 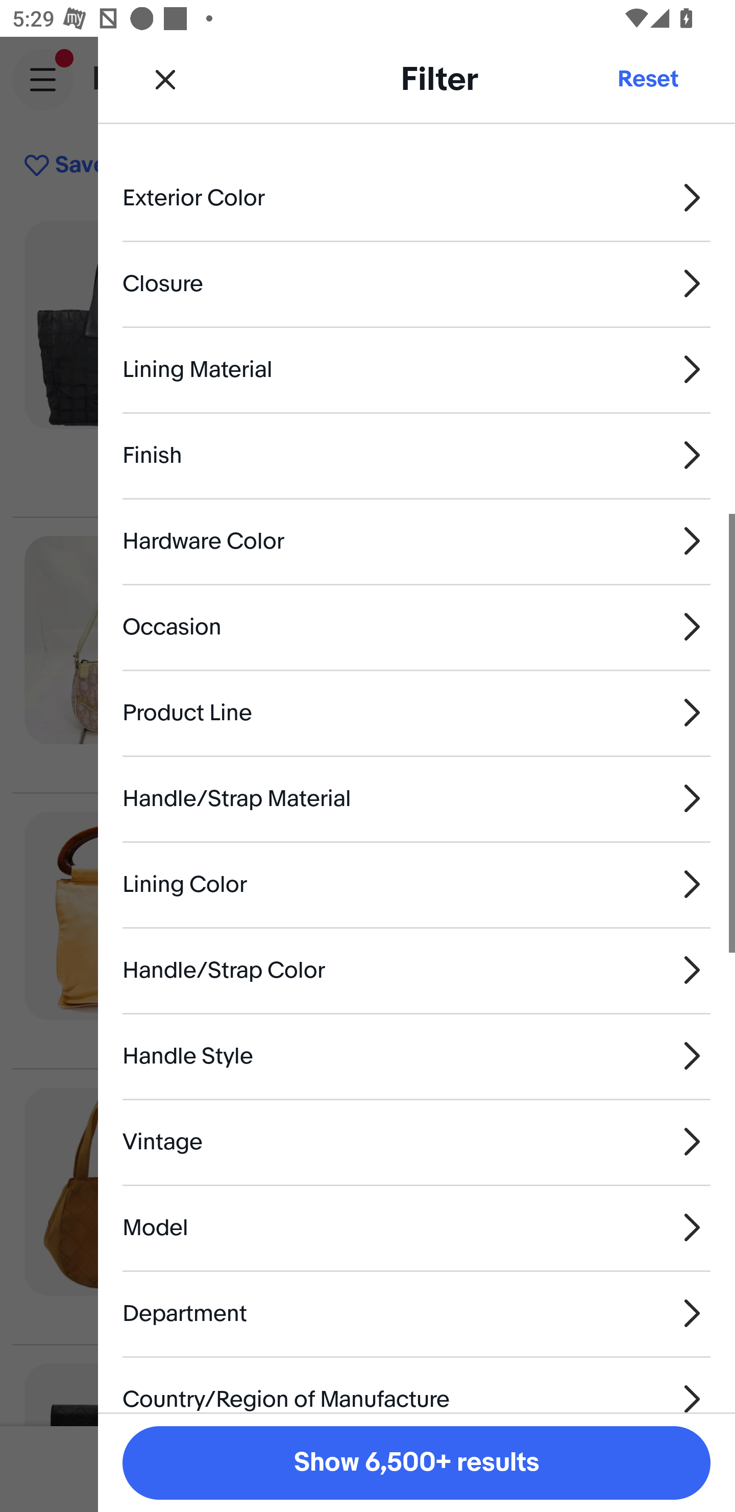 I want to click on Handle/Strap Material, so click(x=416, y=798).